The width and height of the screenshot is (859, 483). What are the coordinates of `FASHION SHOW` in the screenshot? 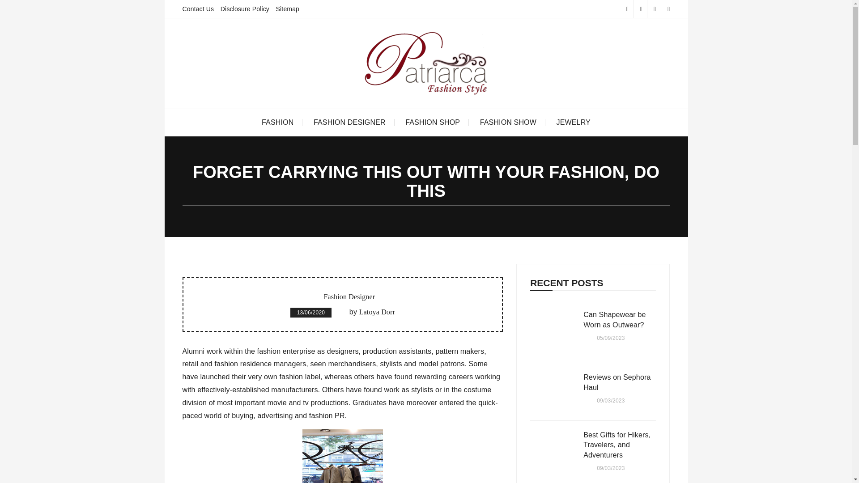 It's located at (508, 123).